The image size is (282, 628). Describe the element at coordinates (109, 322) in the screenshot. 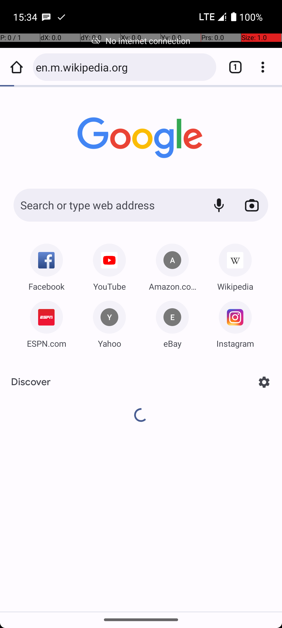

I see `Navigate: Yahoo: www.yahoo.com` at that location.